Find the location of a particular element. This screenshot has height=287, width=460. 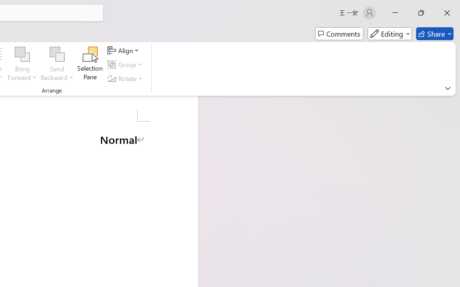

Send Backward is located at coordinates (57, 55).